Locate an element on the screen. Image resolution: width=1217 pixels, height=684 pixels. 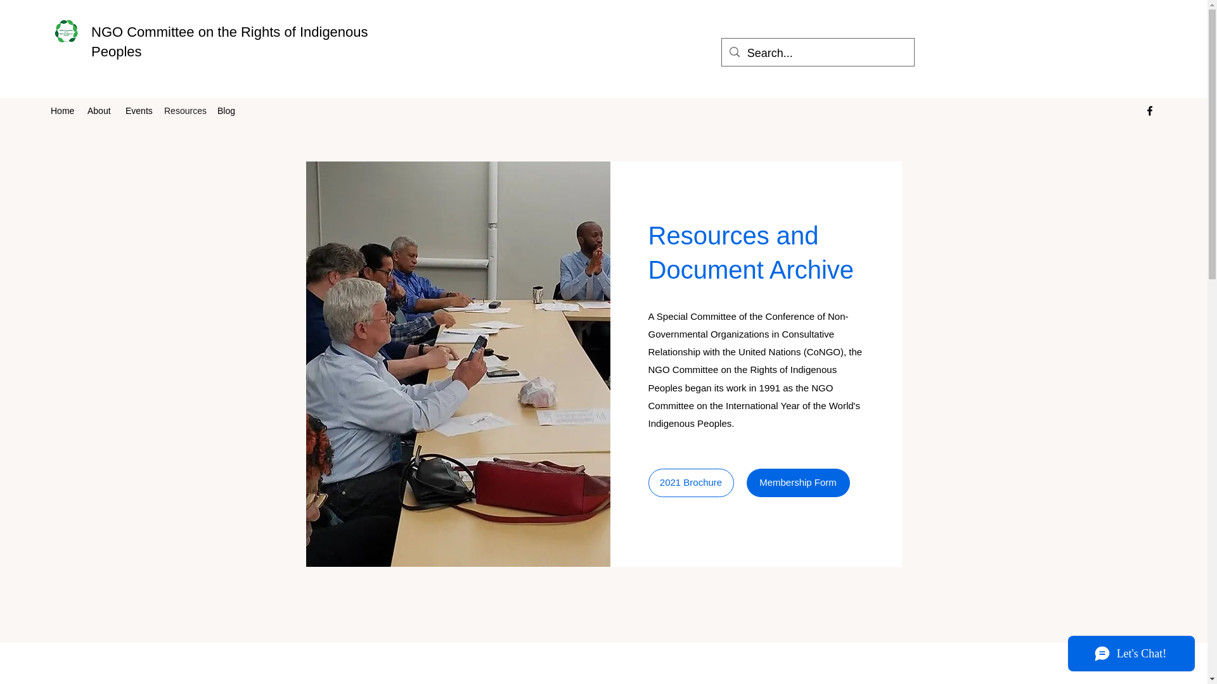
About is located at coordinates (100, 110).